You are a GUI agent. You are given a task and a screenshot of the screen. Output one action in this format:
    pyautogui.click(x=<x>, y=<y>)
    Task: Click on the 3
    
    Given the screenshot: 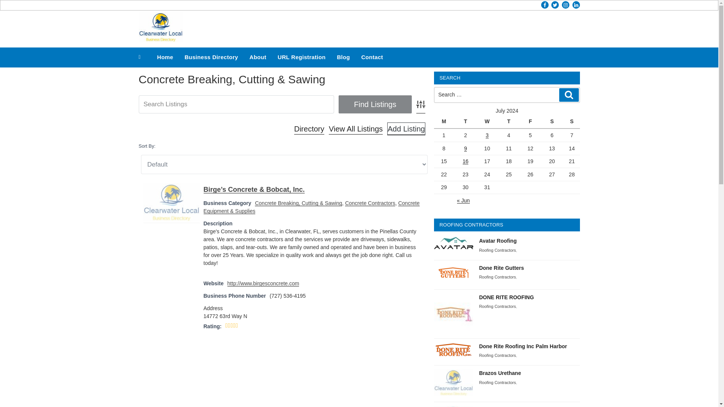 What is the action you would take?
    pyautogui.click(x=487, y=135)
    